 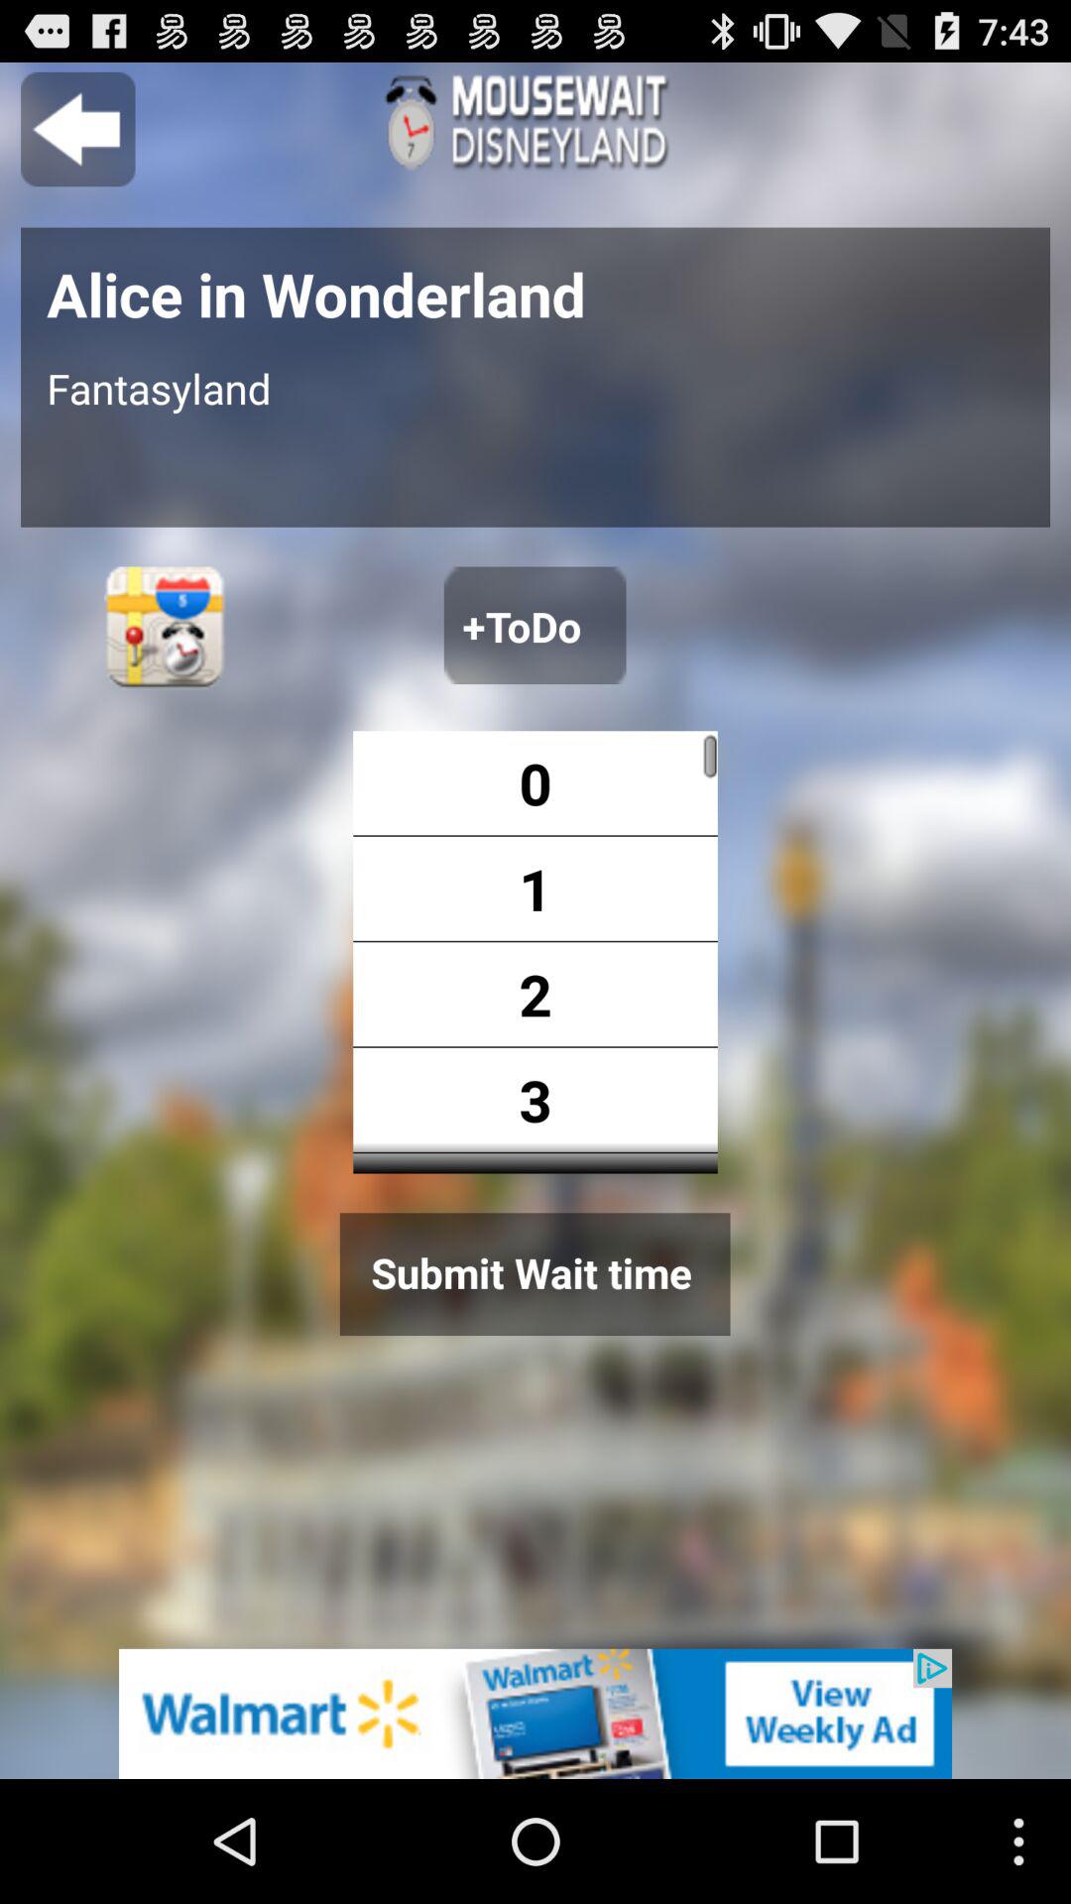 I want to click on go to back, so click(x=77, y=129).